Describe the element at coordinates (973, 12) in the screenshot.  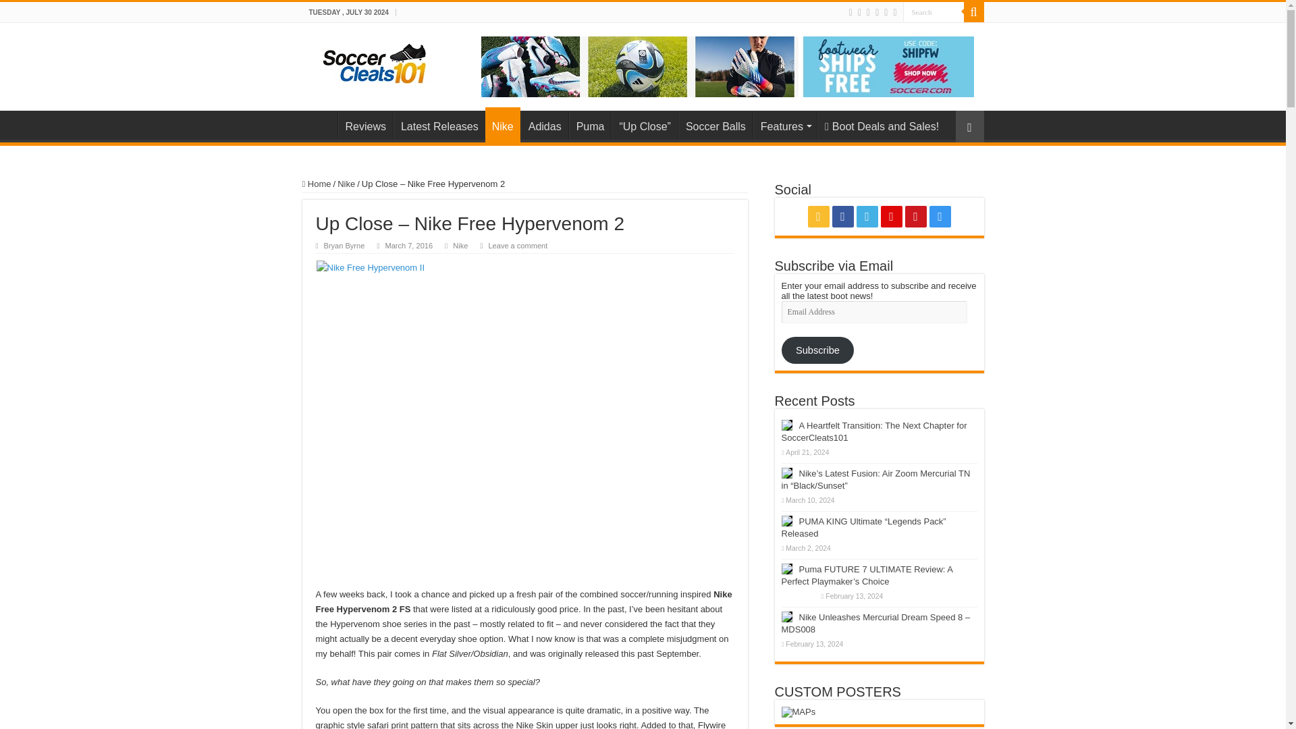
I see `Search` at that location.